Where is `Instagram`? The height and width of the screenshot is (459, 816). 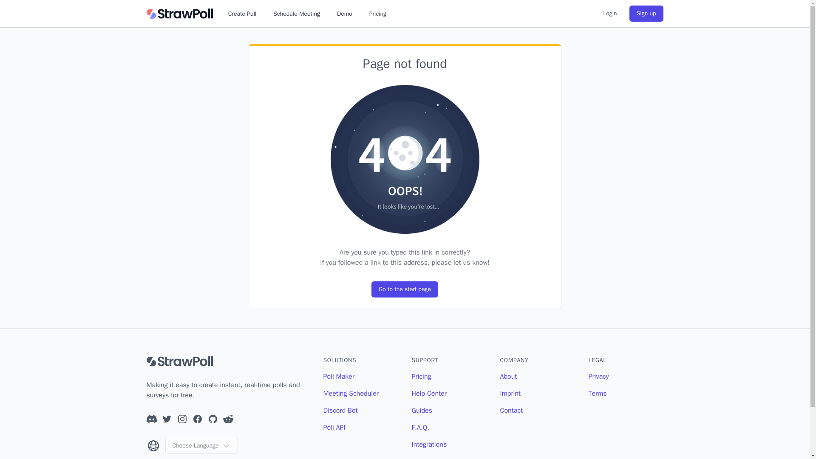
Instagram is located at coordinates (182, 419).